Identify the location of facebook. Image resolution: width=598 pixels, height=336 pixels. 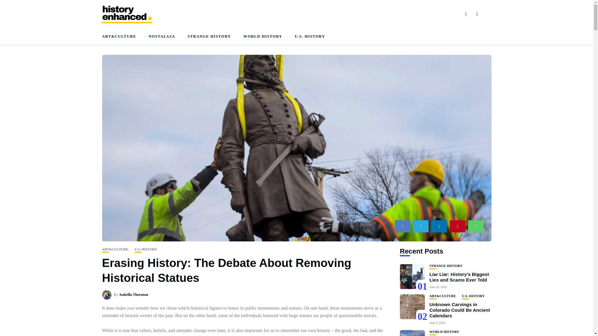
(402, 226).